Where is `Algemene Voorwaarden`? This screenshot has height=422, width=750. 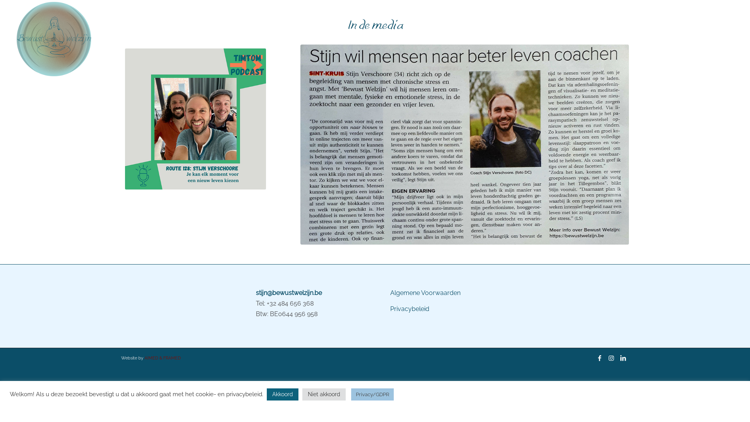 Algemene Voorwaarden is located at coordinates (425, 293).